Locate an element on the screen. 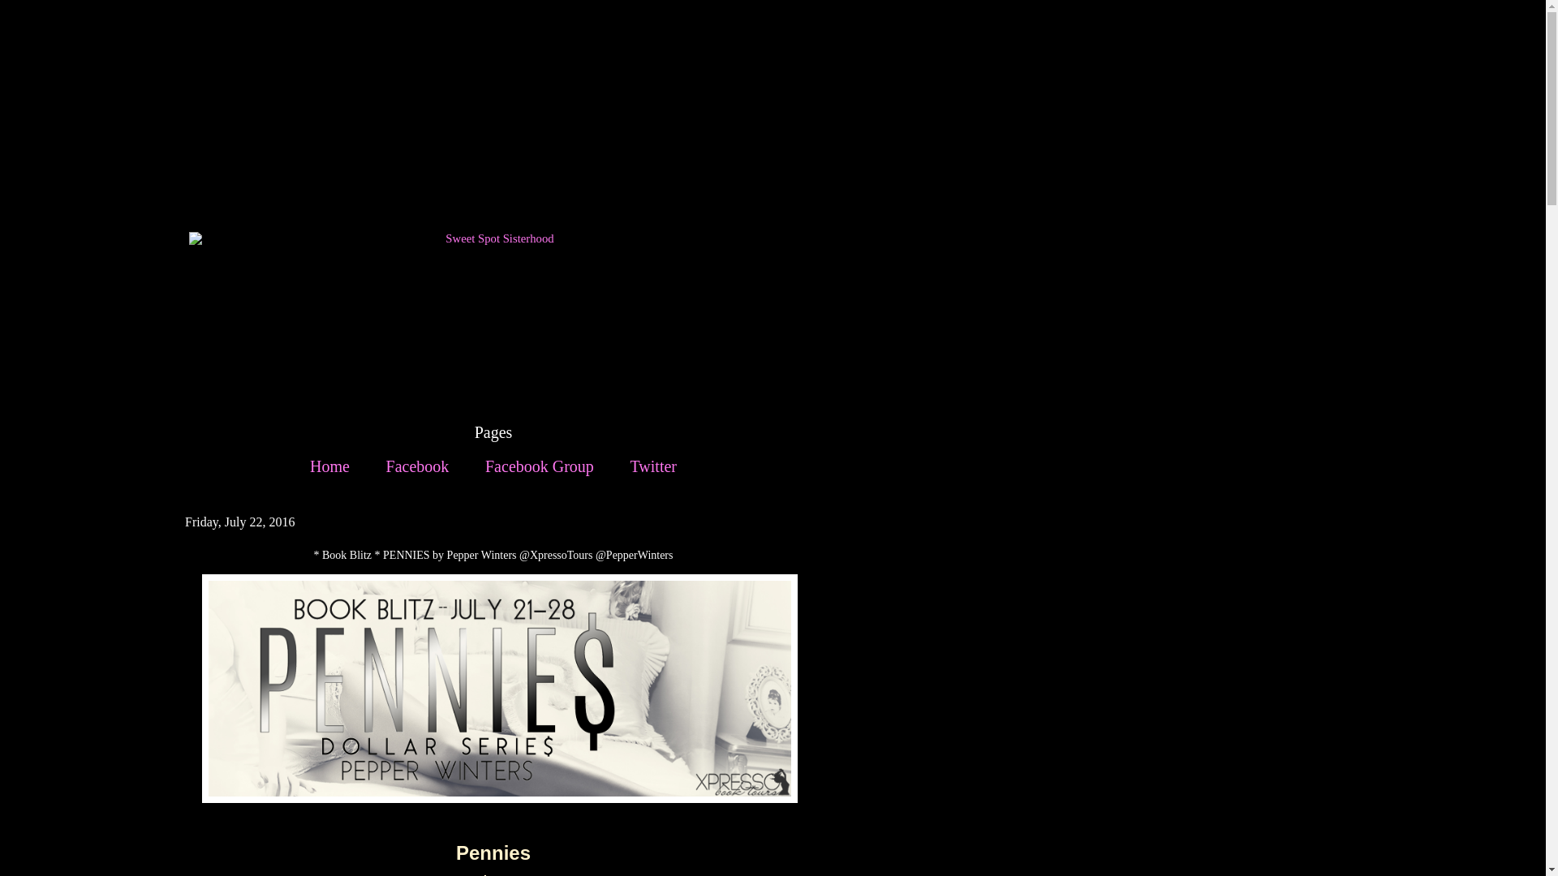 This screenshot has width=1558, height=876. Facebook is located at coordinates (418, 466).